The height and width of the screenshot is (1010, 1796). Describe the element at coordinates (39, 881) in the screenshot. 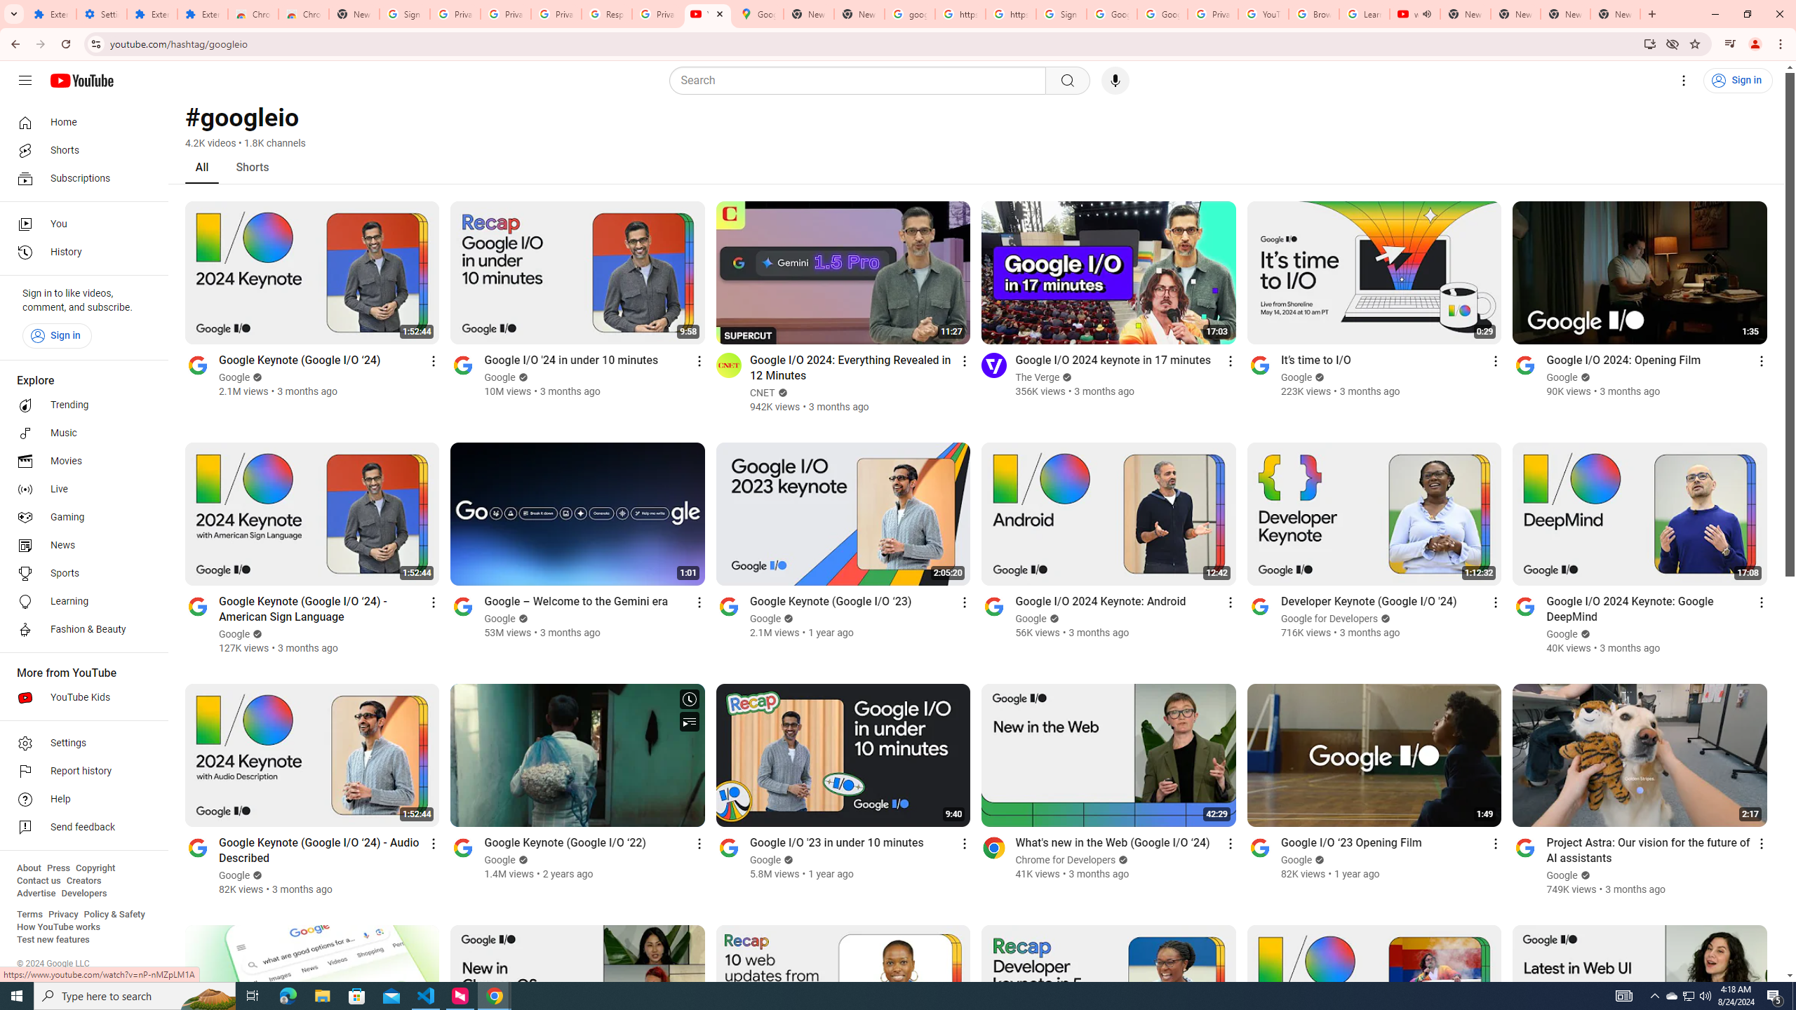

I see `Contact us` at that location.